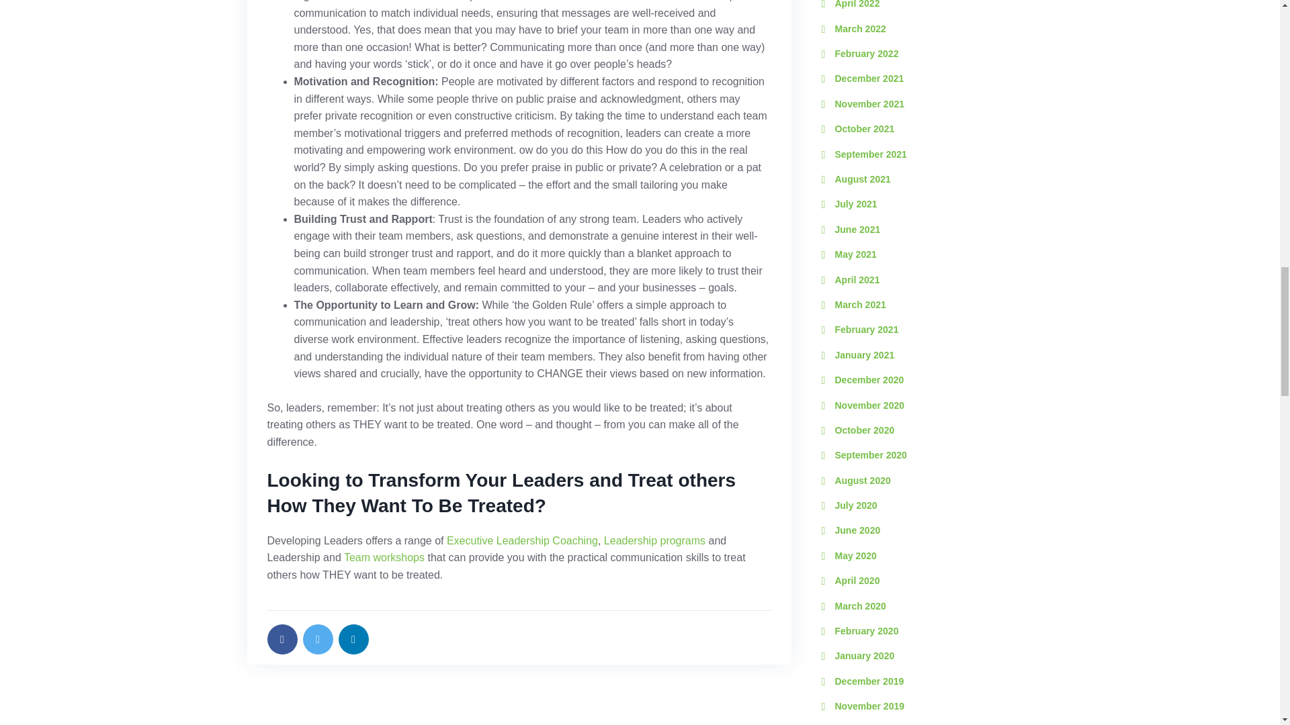 Image resolution: width=1290 pixels, height=725 pixels. Describe the element at coordinates (282, 639) in the screenshot. I see `Share on Facebook` at that location.